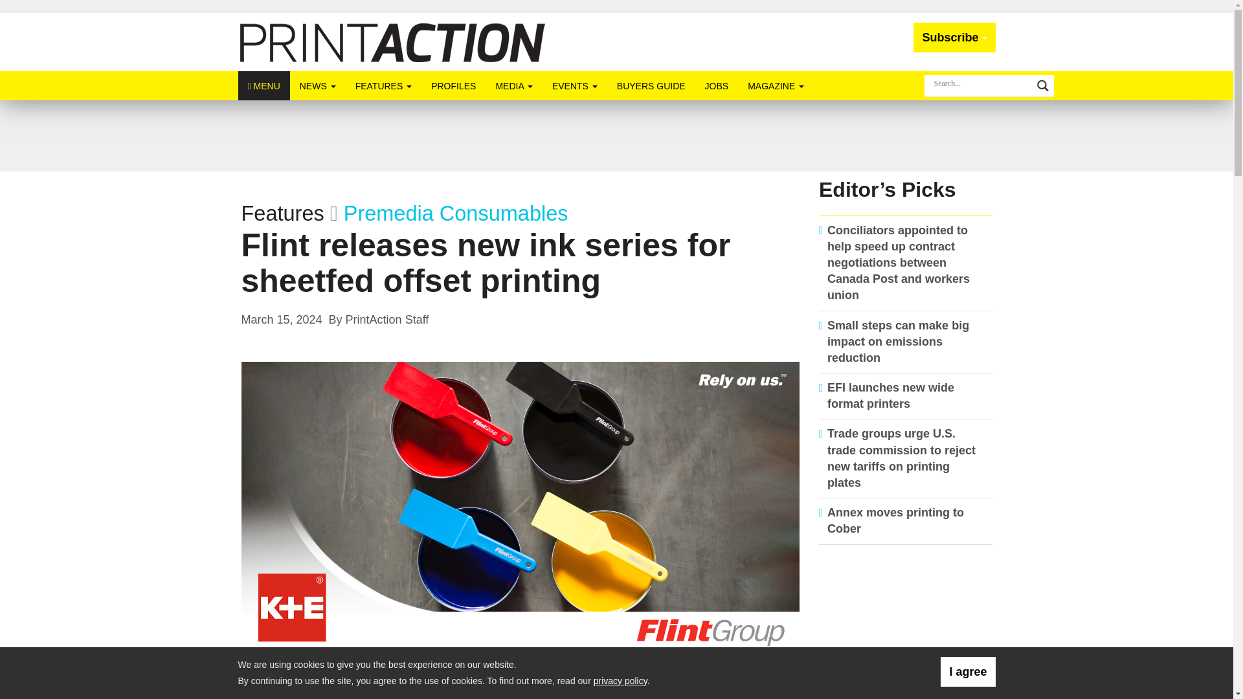 The height and width of the screenshot is (699, 1243). I want to click on MEDIA, so click(514, 85).